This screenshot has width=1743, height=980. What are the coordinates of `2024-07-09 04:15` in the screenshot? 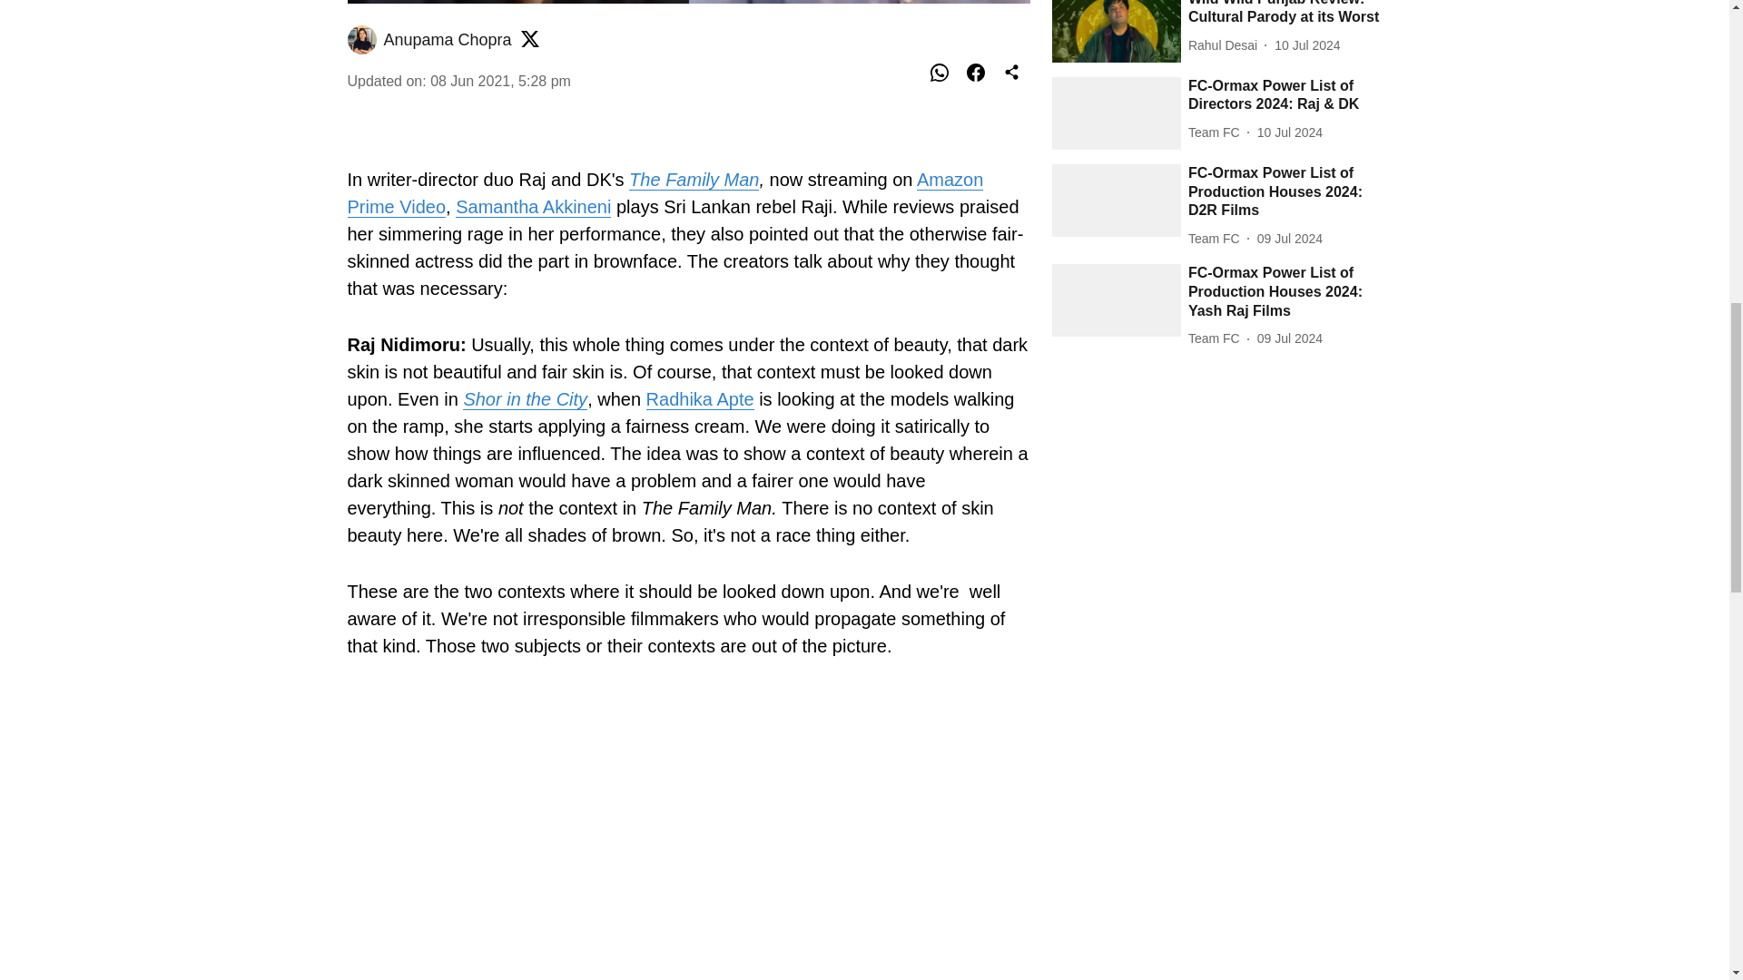 It's located at (1289, 239).